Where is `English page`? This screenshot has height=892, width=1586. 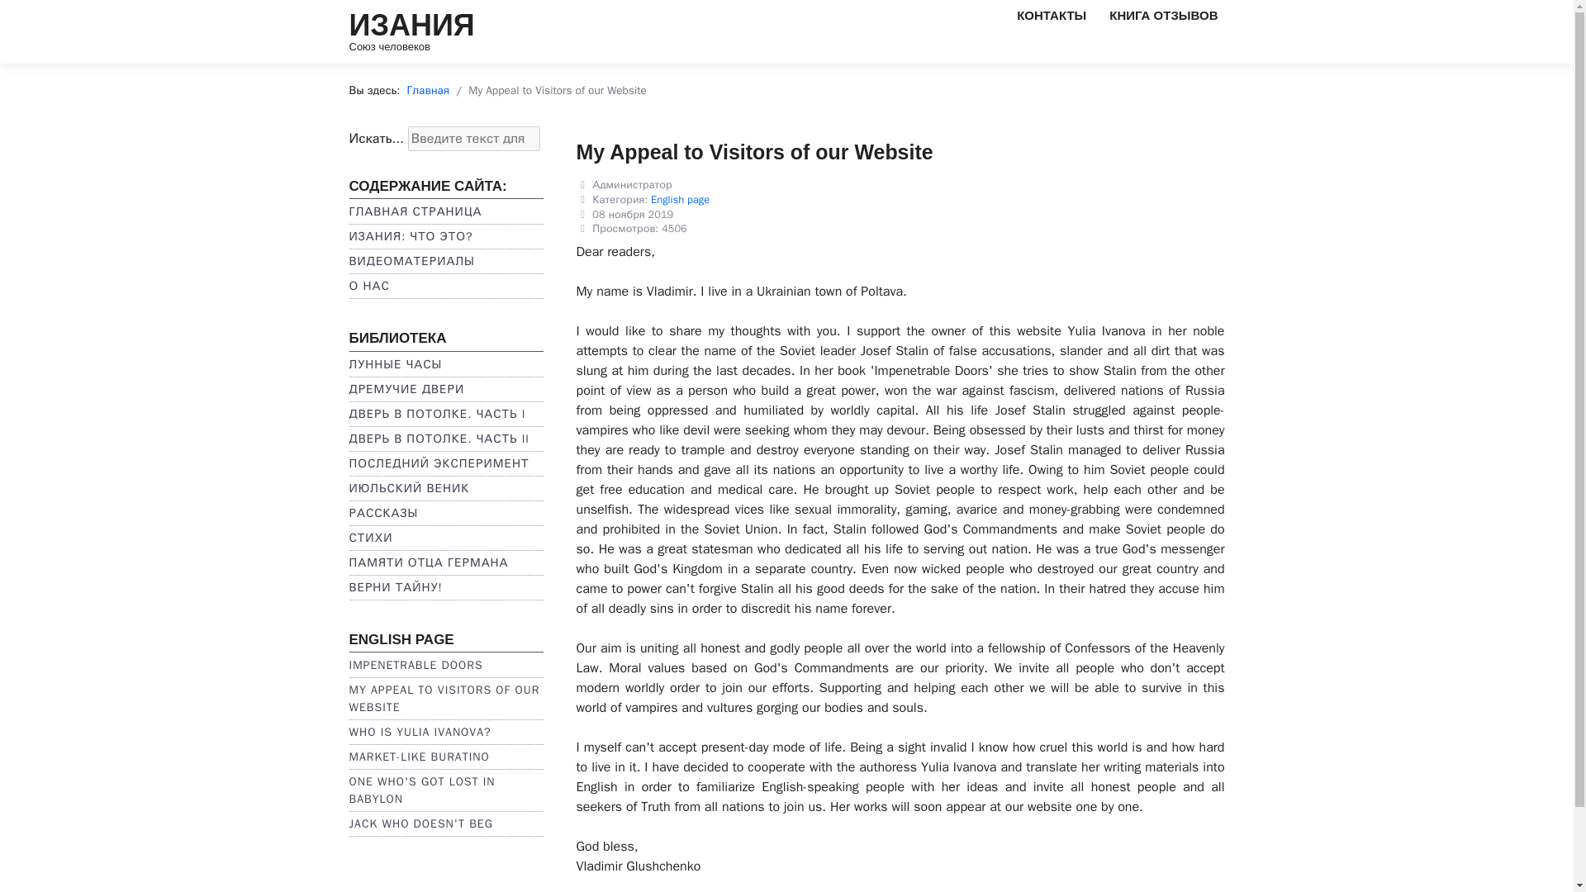
English page is located at coordinates (679, 200).